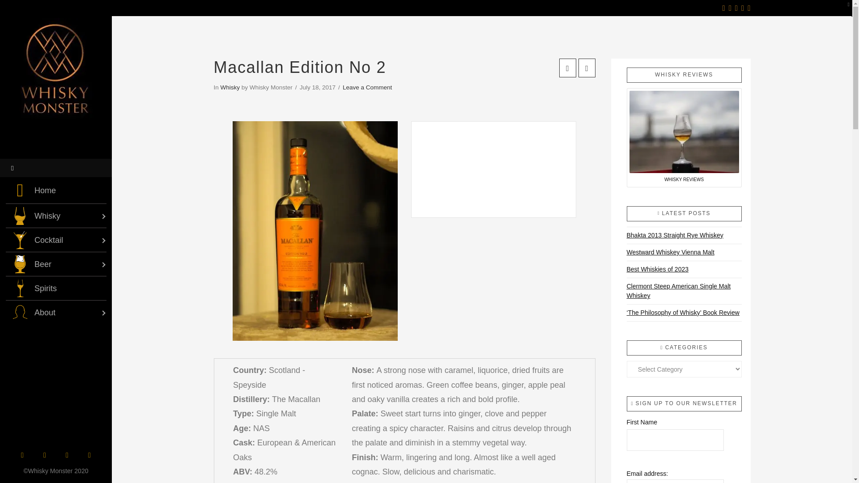 The image size is (859, 483). What do you see at coordinates (55, 191) in the screenshot?
I see `Home` at bounding box center [55, 191].